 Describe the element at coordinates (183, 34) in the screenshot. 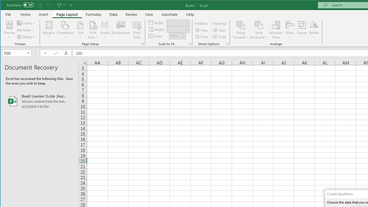

I see `More` at that location.